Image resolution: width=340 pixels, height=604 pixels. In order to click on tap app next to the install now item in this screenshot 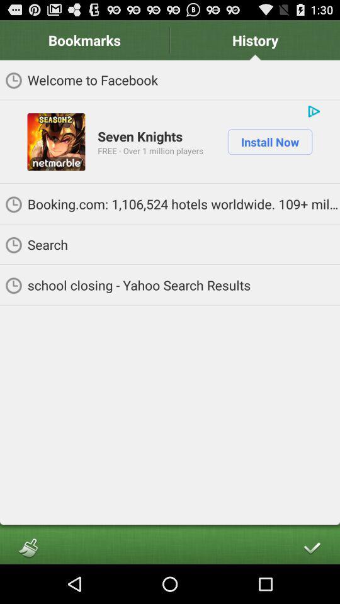, I will do `click(150, 150)`.